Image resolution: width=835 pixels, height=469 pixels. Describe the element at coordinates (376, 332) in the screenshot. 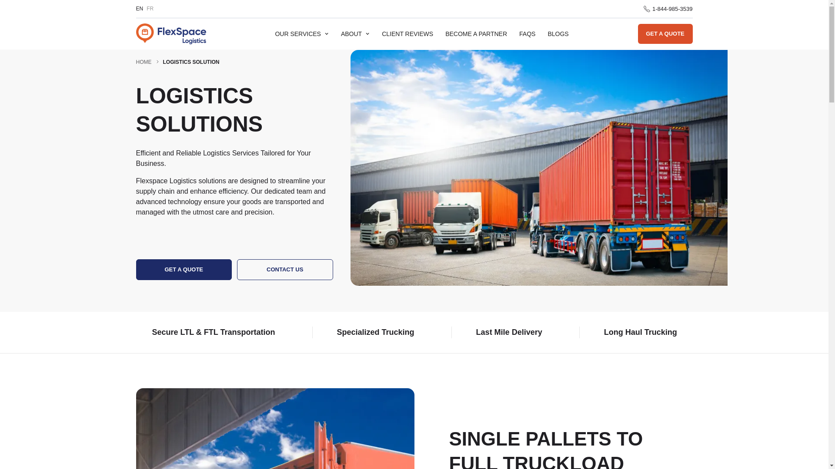

I see `Specialized Trucking` at that location.